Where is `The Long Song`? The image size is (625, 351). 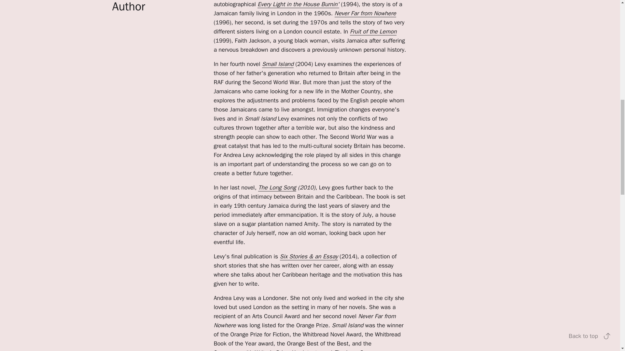
The Long Song is located at coordinates (277, 187).